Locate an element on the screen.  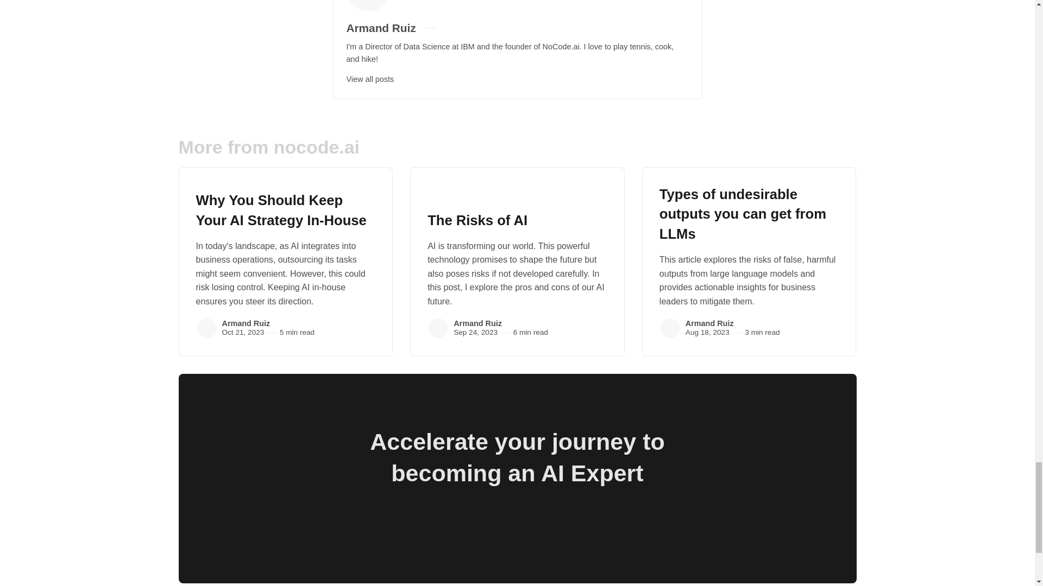
Twitter is located at coordinates (448, 28).